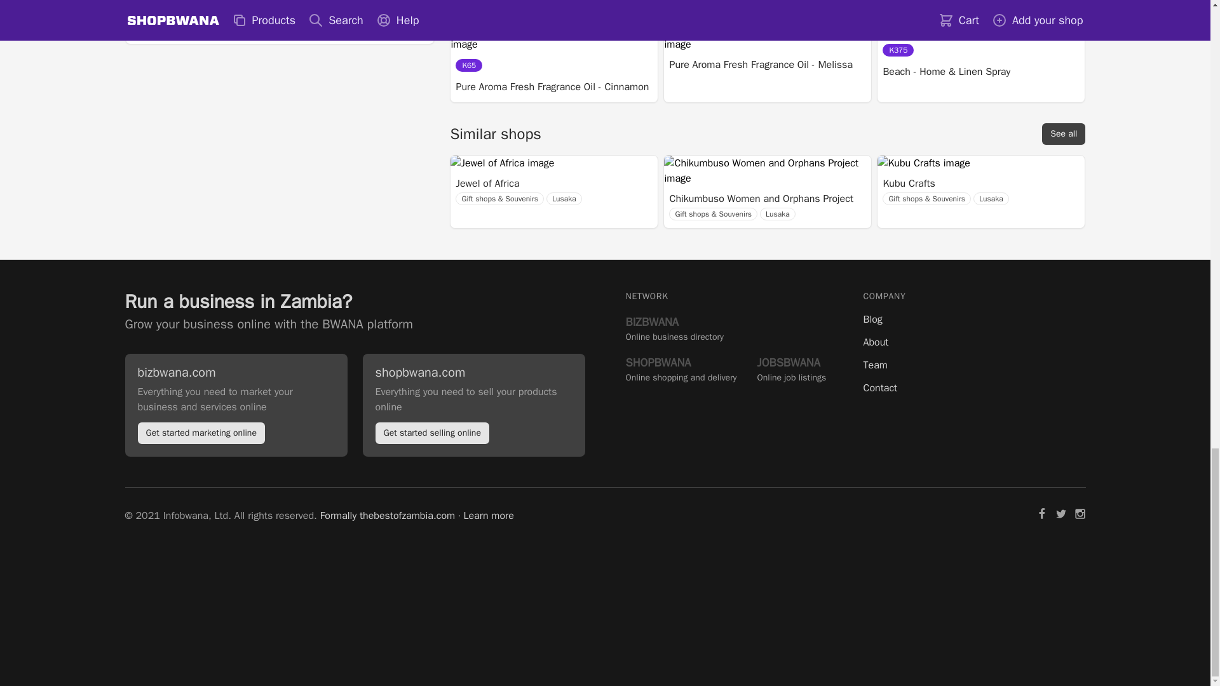 This screenshot has width=1220, height=686. Describe the element at coordinates (517, 1) in the screenshot. I see `Infinity  - Reed Diffuser Refill ` at that location.